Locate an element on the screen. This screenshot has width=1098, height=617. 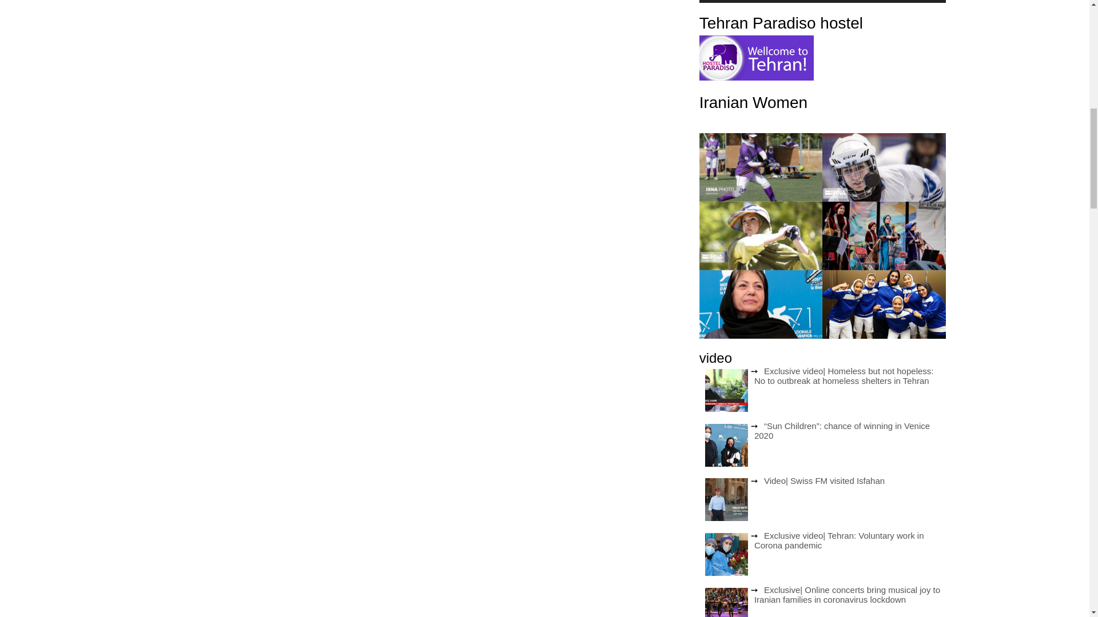
Spring in the unique nature of Ardabil is located at coordinates (207, 200).